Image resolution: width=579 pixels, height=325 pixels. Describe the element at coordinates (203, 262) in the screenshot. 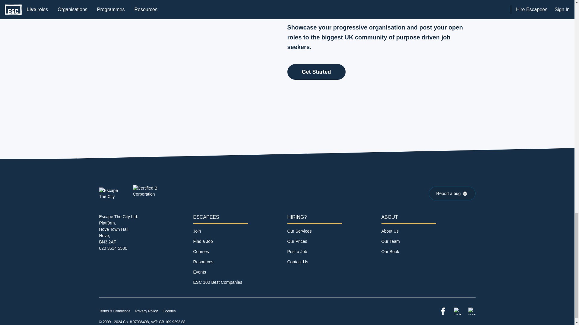

I see `Resources` at that location.